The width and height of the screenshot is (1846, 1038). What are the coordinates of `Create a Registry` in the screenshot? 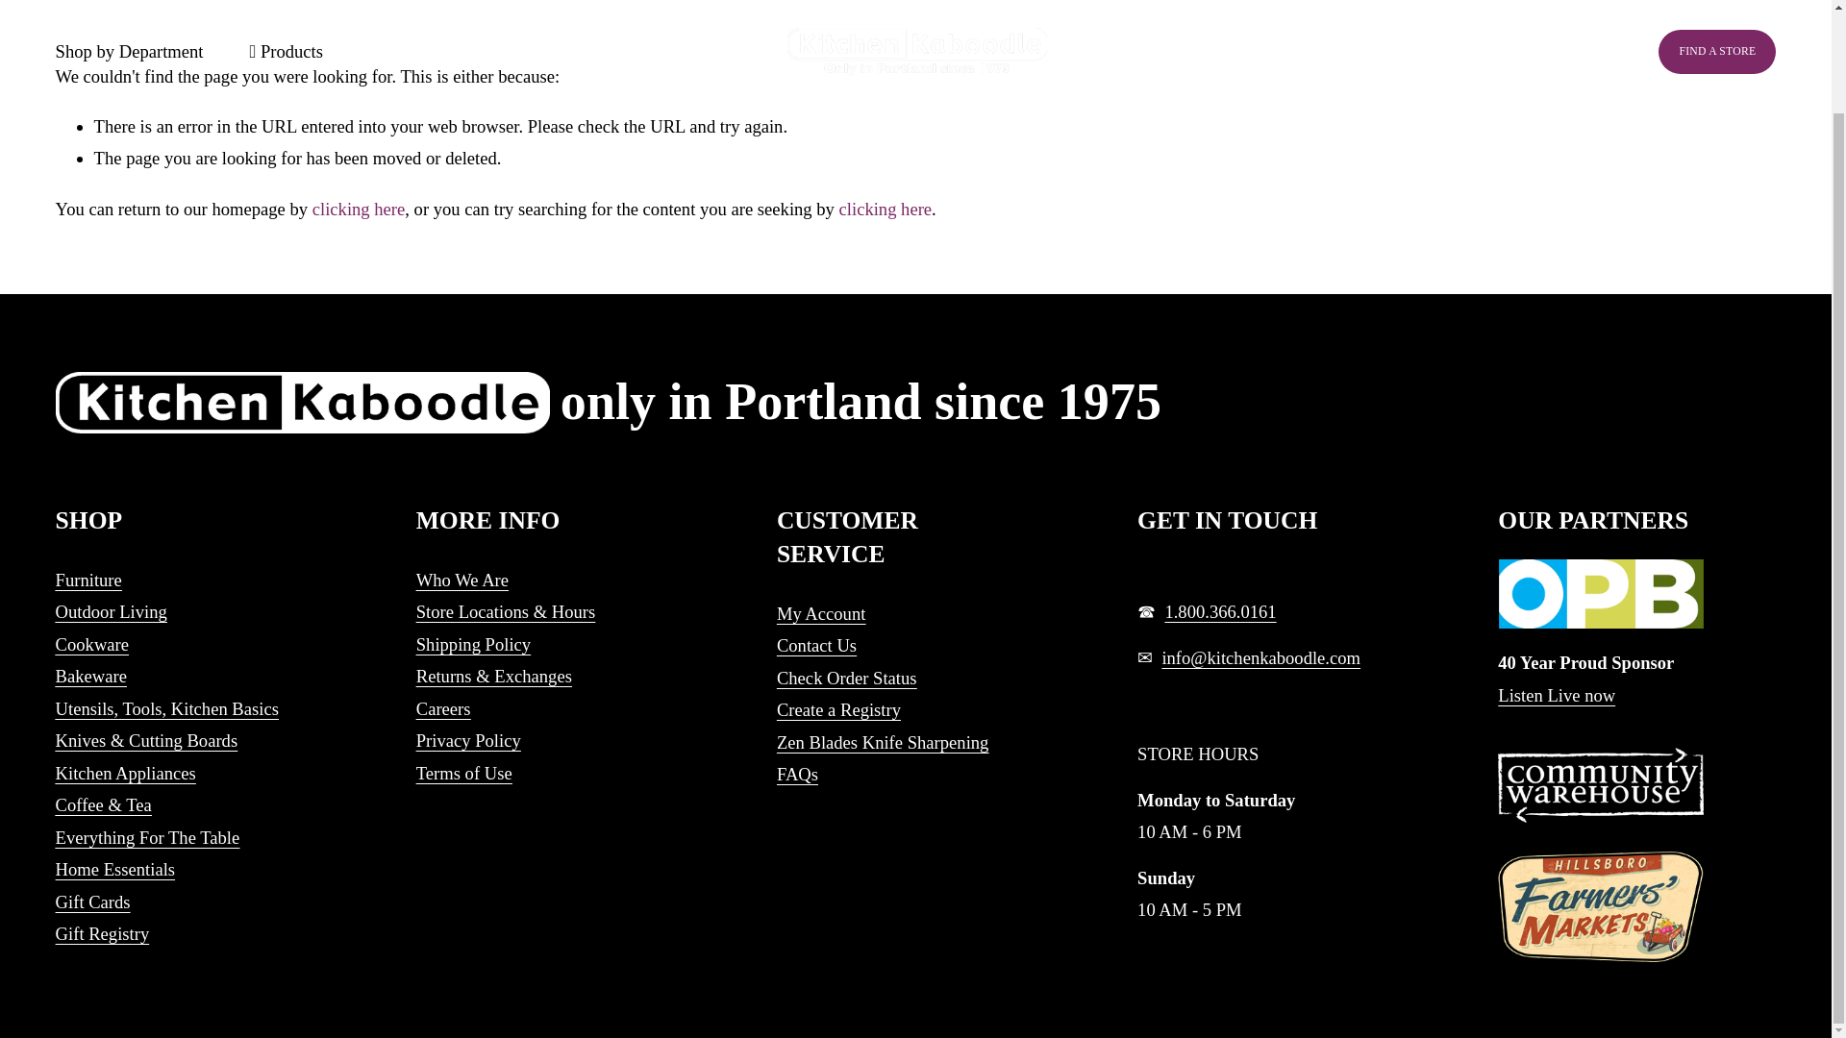 It's located at (838, 709).